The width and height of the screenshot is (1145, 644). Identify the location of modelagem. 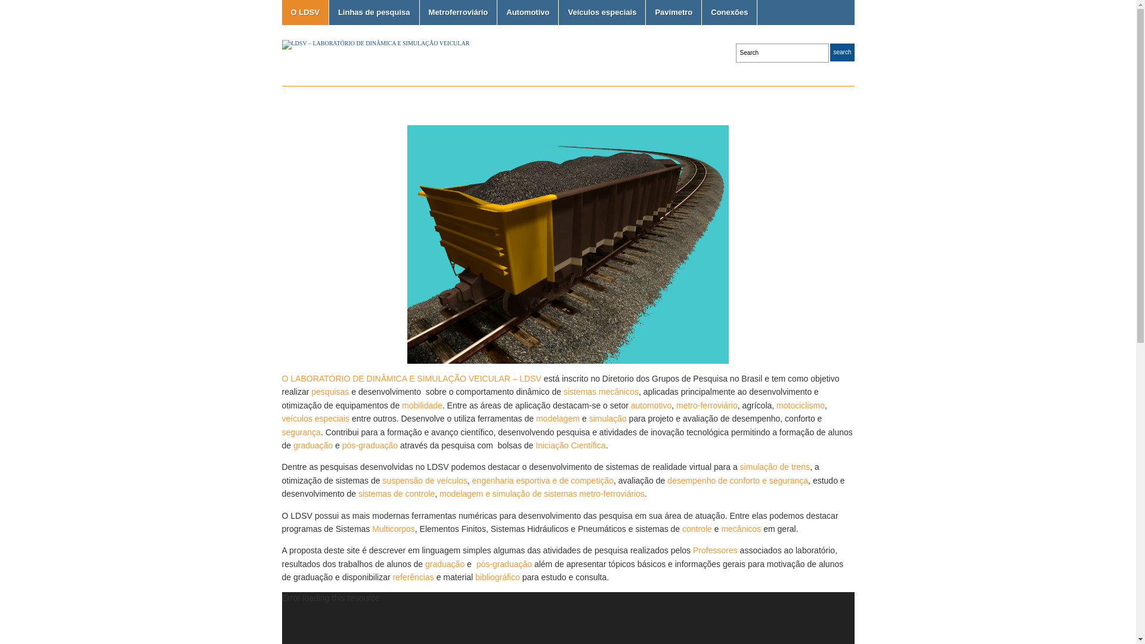
(558, 419).